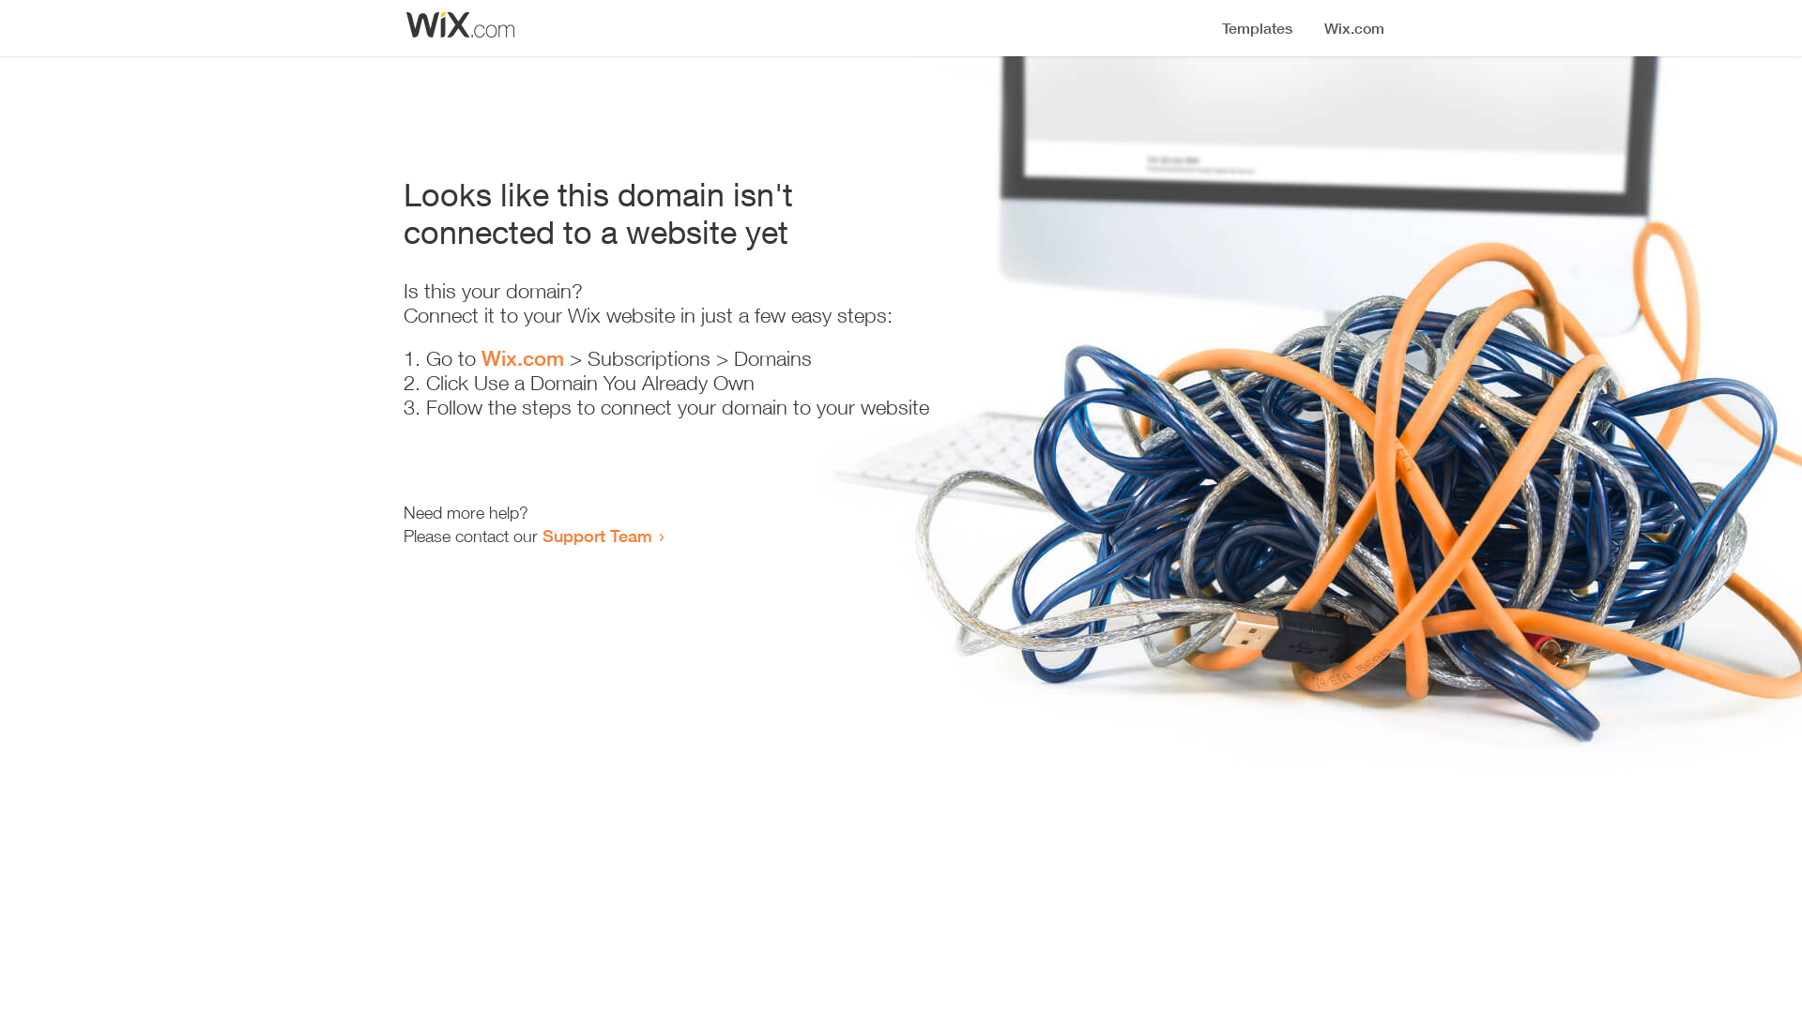 The image size is (1802, 1013). Describe the element at coordinates (597, 536) in the screenshot. I see `Support Team` at that location.